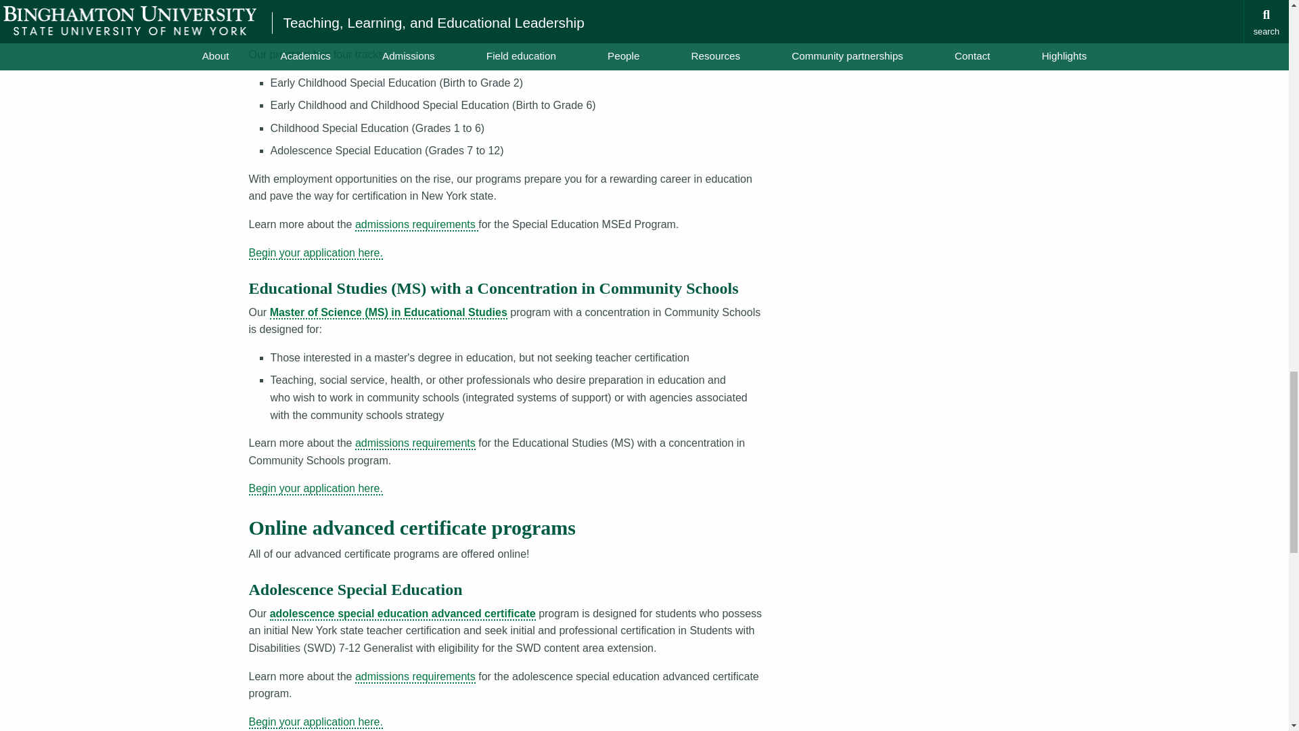 The image size is (1299, 731). I want to click on admissions requirements, so click(416, 225).